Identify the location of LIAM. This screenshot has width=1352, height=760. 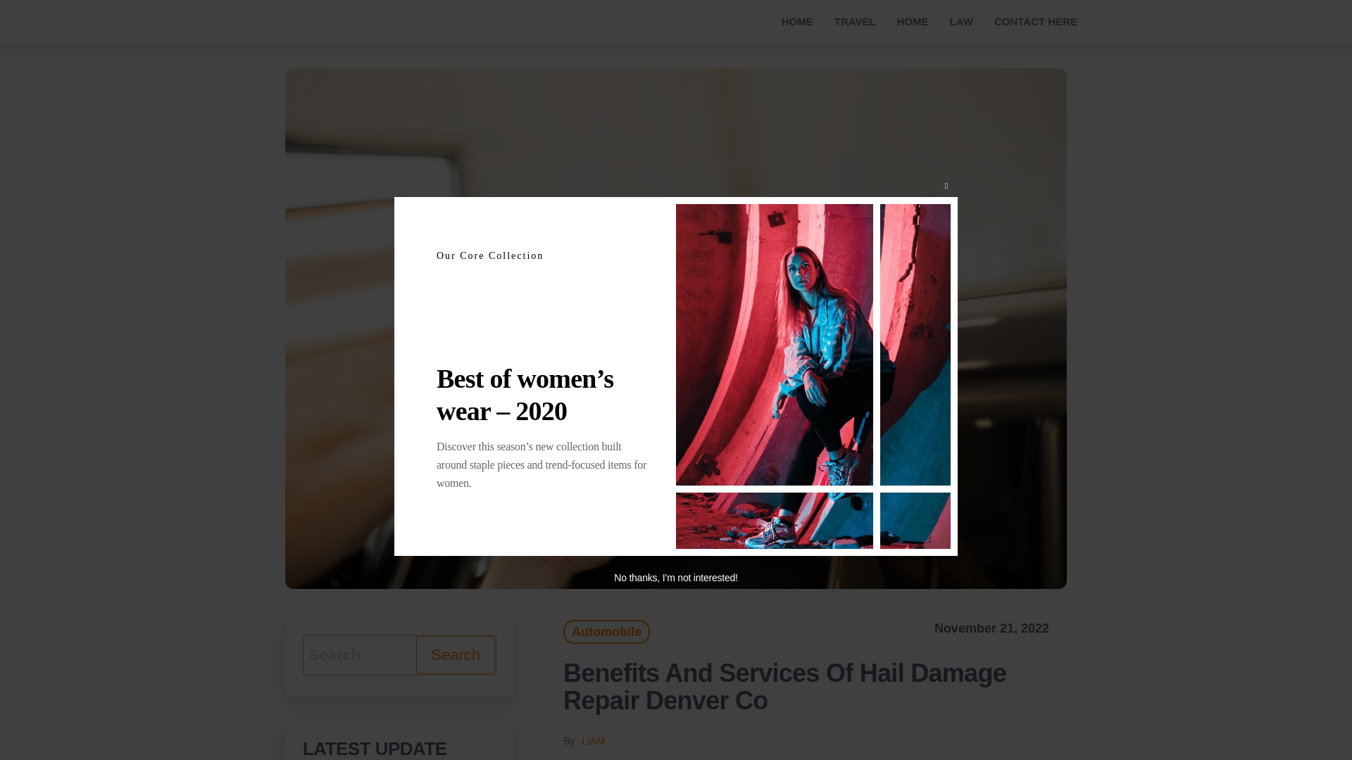
(593, 740).